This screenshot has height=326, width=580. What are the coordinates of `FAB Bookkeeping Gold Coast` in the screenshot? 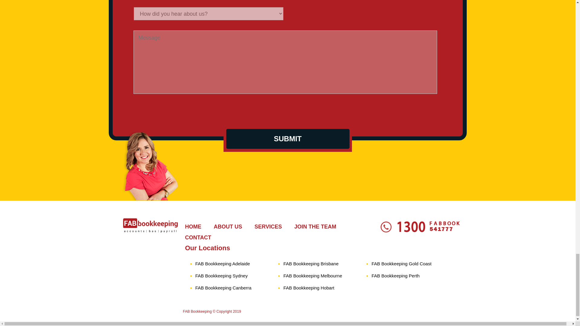 It's located at (401, 264).